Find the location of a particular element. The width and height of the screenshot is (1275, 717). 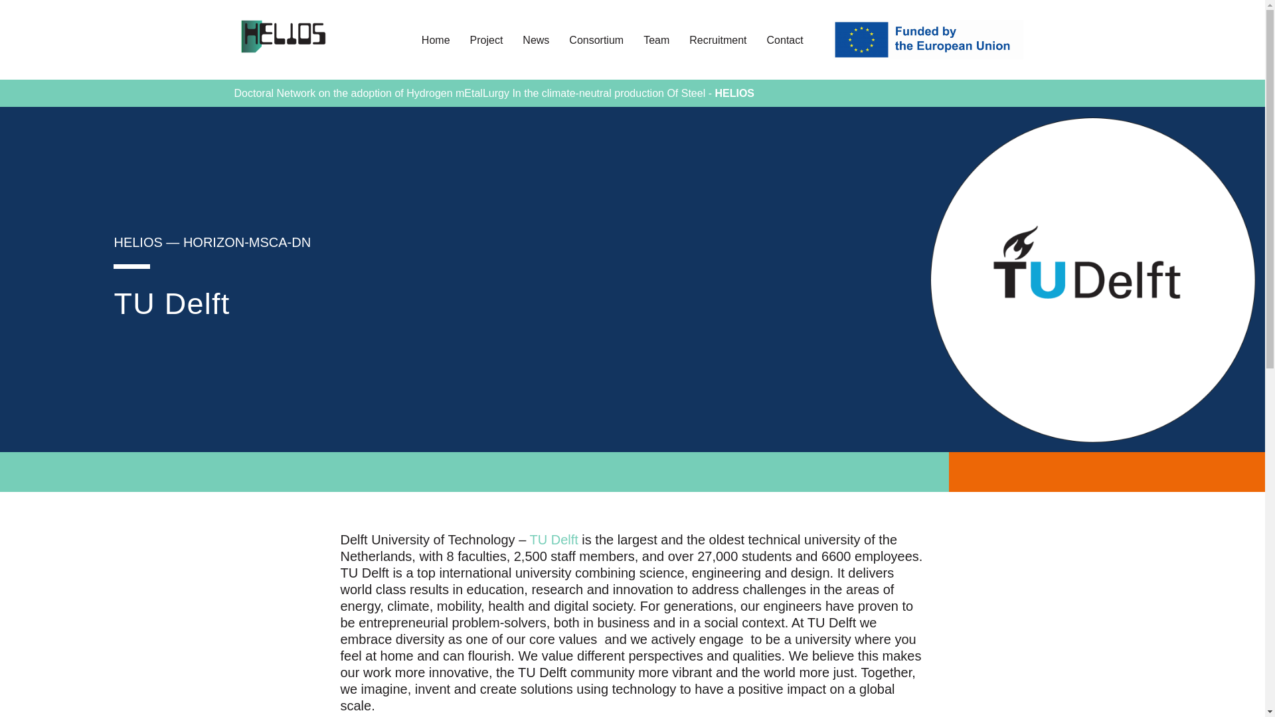

Contact is located at coordinates (785, 40).